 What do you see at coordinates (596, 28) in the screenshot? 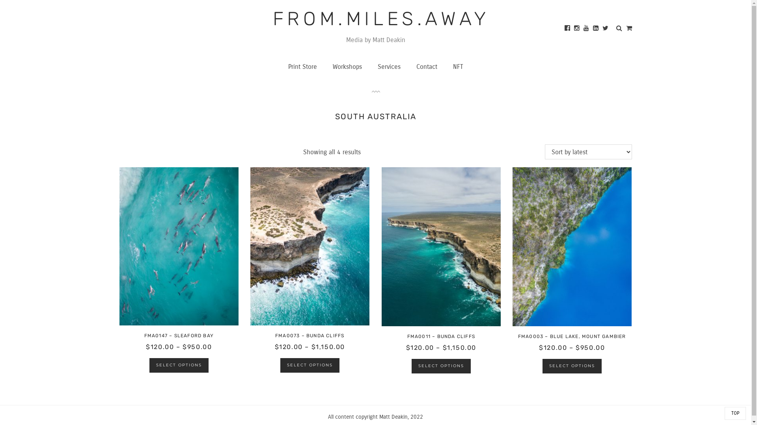
I see `Linked In` at bounding box center [596, 28].